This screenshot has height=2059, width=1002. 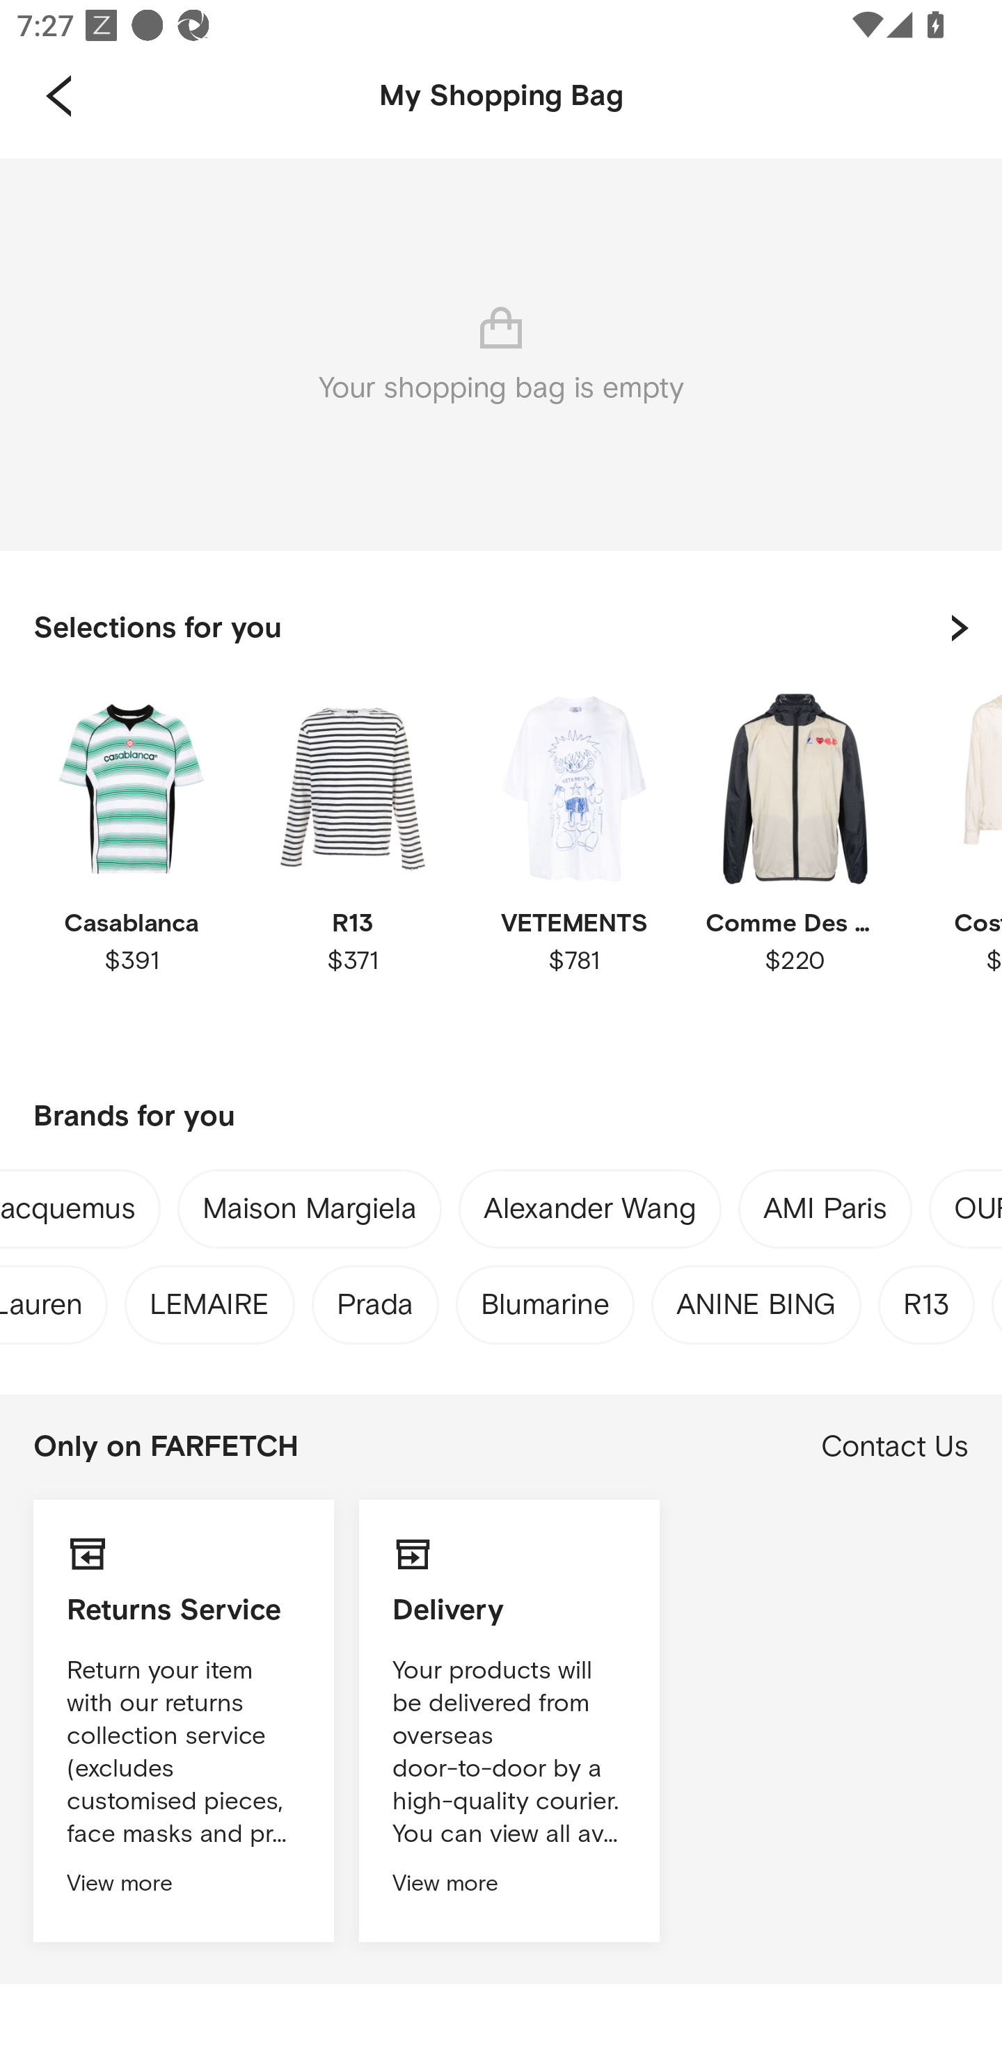 I want to click on Maison Margiela, so click(x=309, y=1213).